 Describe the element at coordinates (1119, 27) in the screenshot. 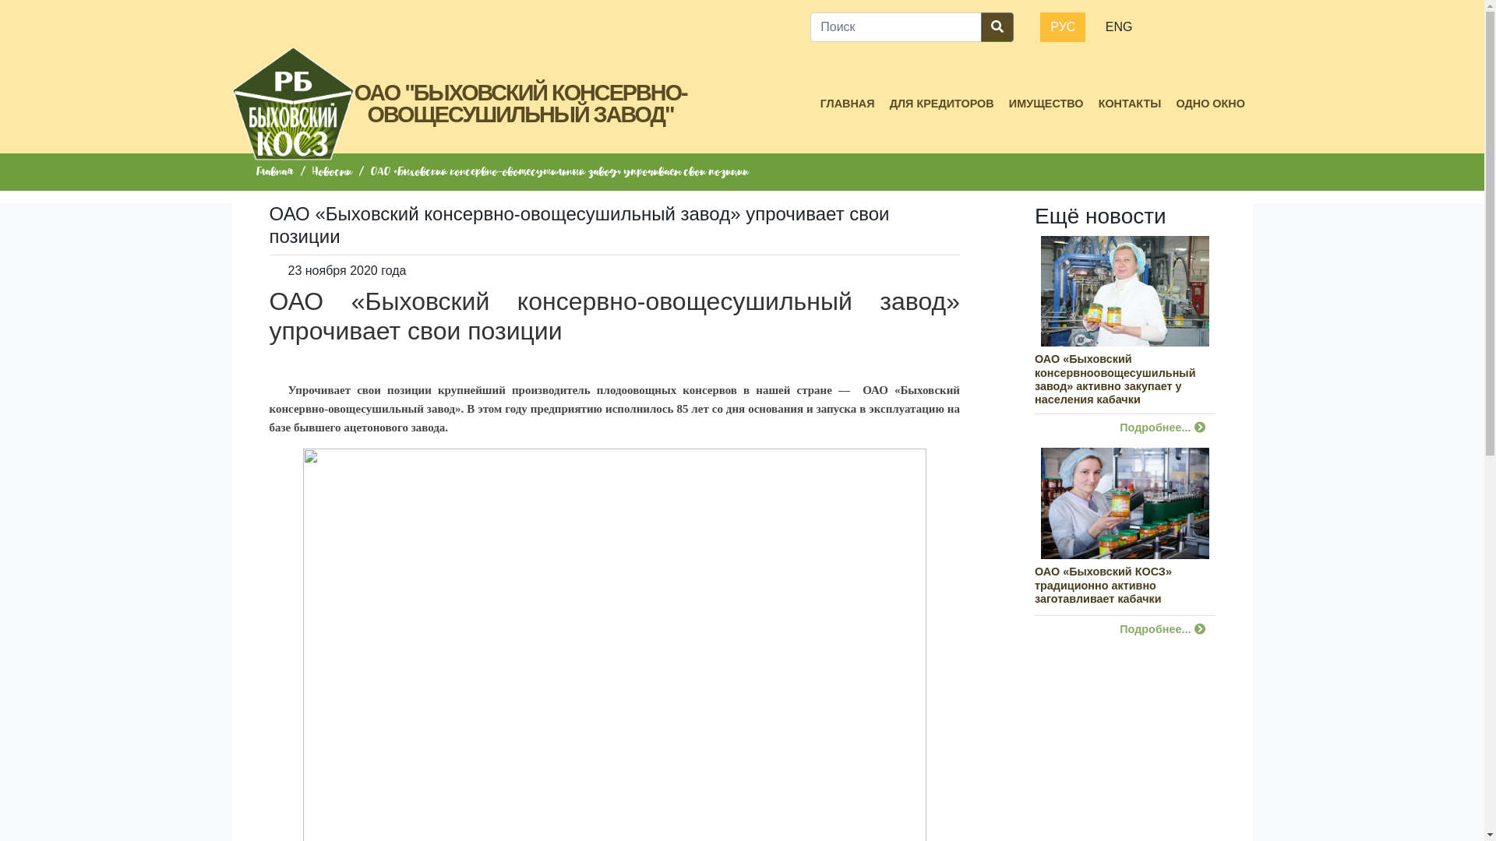

I see `ENG` at that location.